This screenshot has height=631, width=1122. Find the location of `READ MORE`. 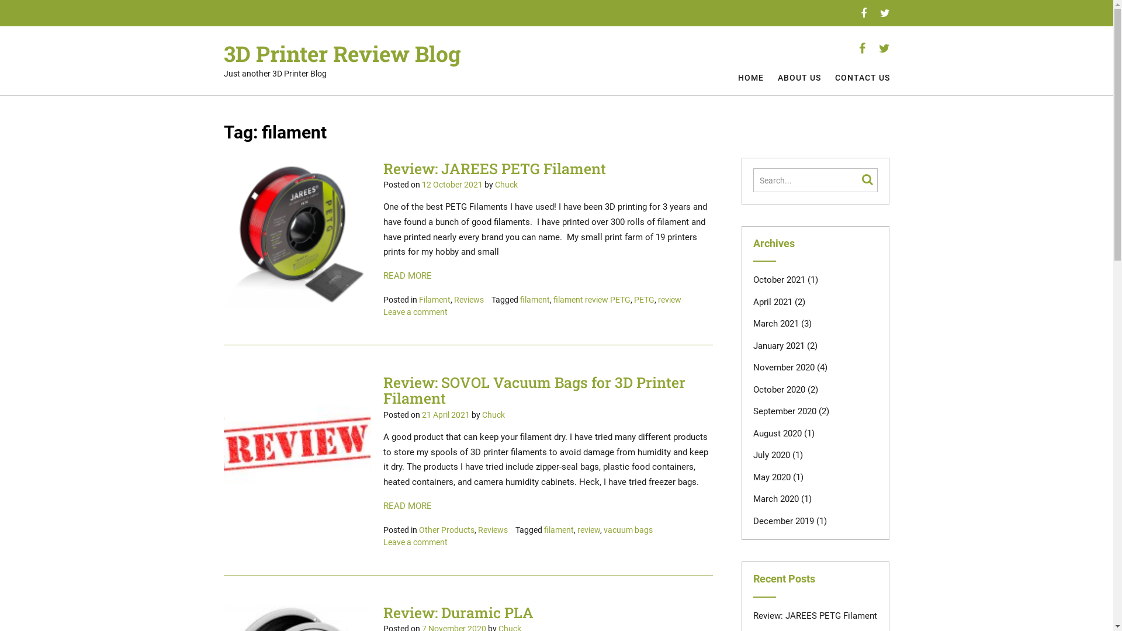

READ MORE is located at coordinates (548, 507).